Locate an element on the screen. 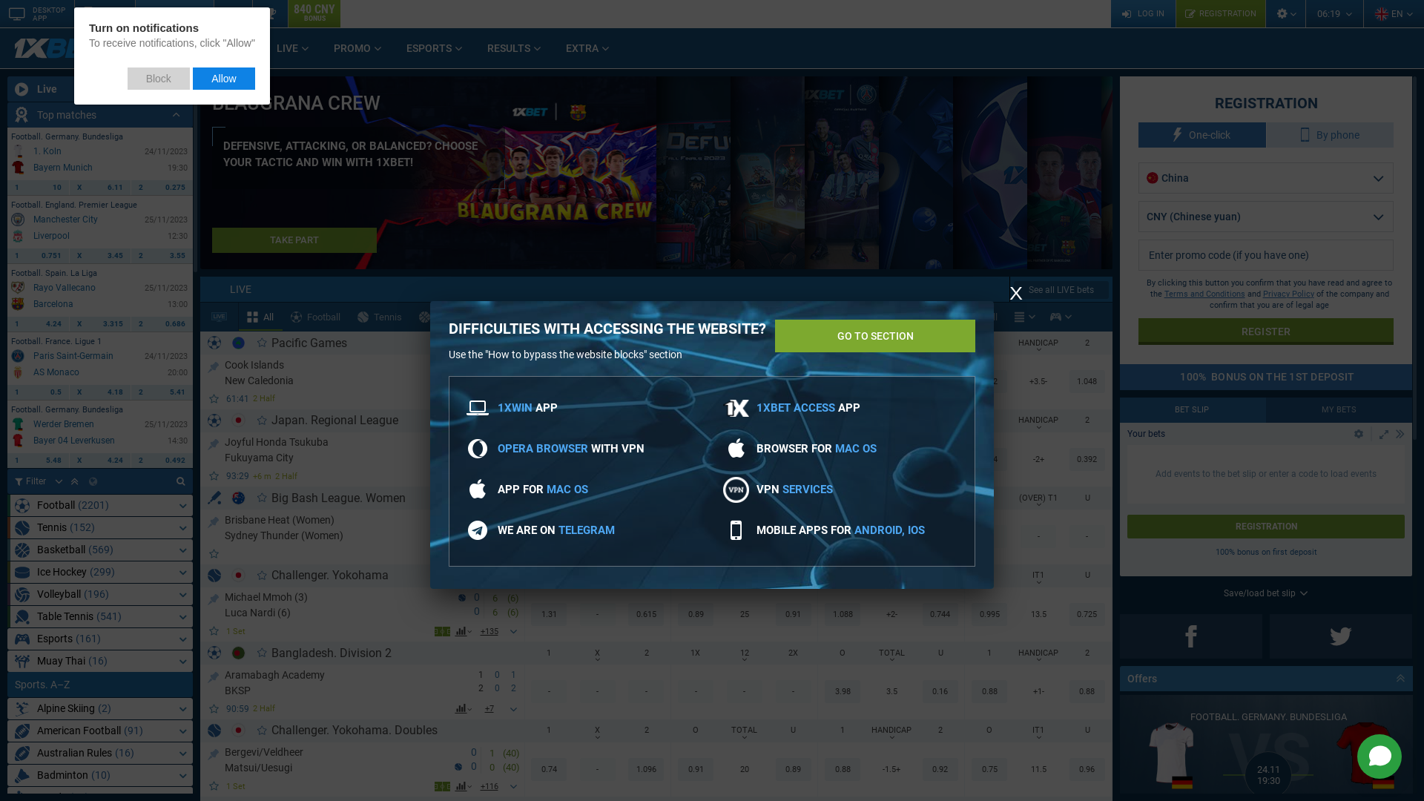 This screenshot has height=801, width=1424. Show 1xZone is located at coordinates (442, 399).